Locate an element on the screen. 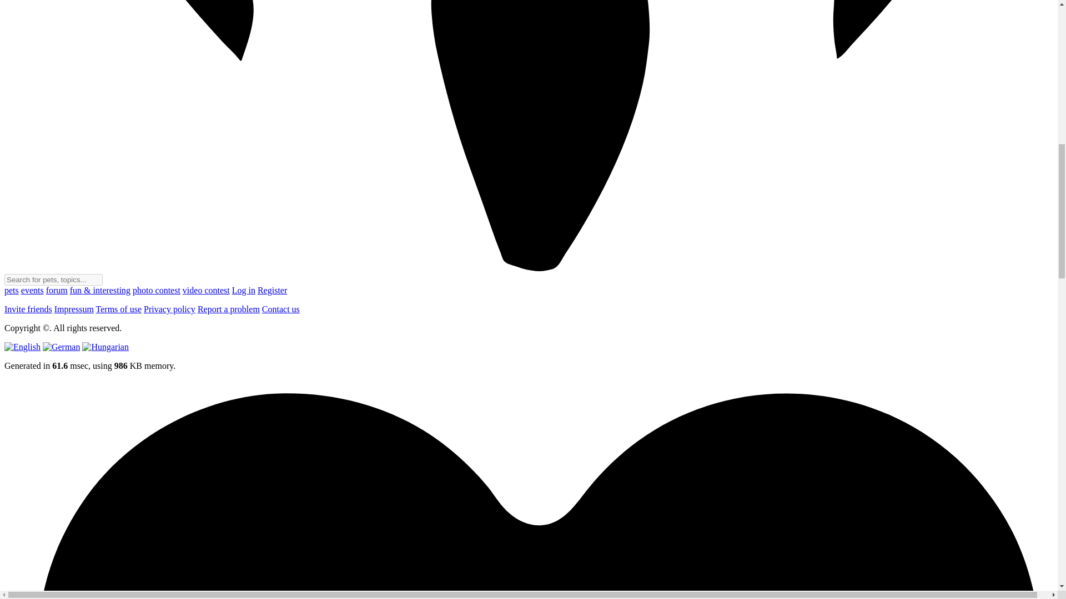  Contact us is located at coordinates (281, 308).